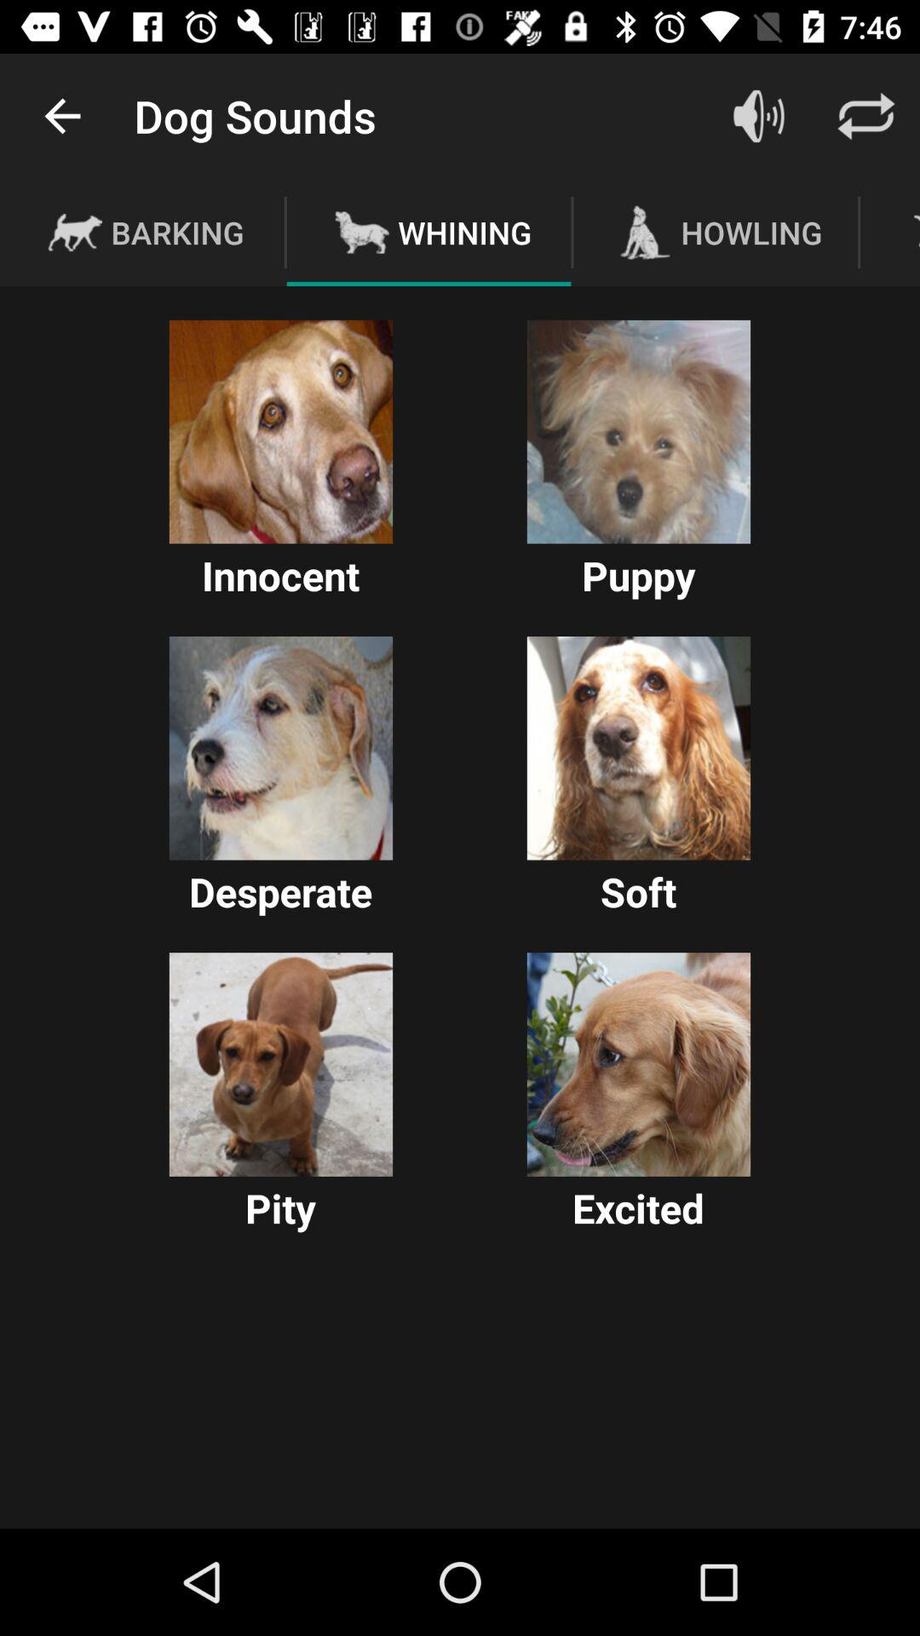 This screenshot has width=920, height=1636. What do you see at coordinates (281, 1064) in the screenshot?
I see `pity dog option` at bounding box center [281, 1064].